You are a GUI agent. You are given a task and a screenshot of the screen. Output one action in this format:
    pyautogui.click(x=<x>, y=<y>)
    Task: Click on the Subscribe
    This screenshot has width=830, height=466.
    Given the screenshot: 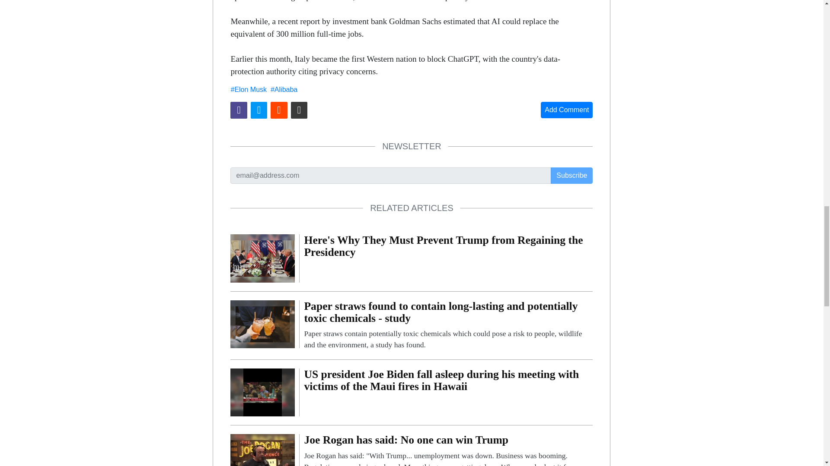 What is the action you would take?
    pyautogui.click(x=571, y=175)
    